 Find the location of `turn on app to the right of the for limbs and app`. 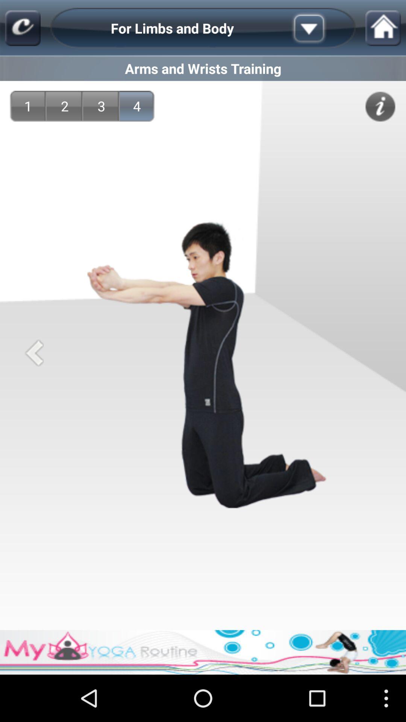

turn on app to the right of the for limbs and app is located at coordinates (321, 28).